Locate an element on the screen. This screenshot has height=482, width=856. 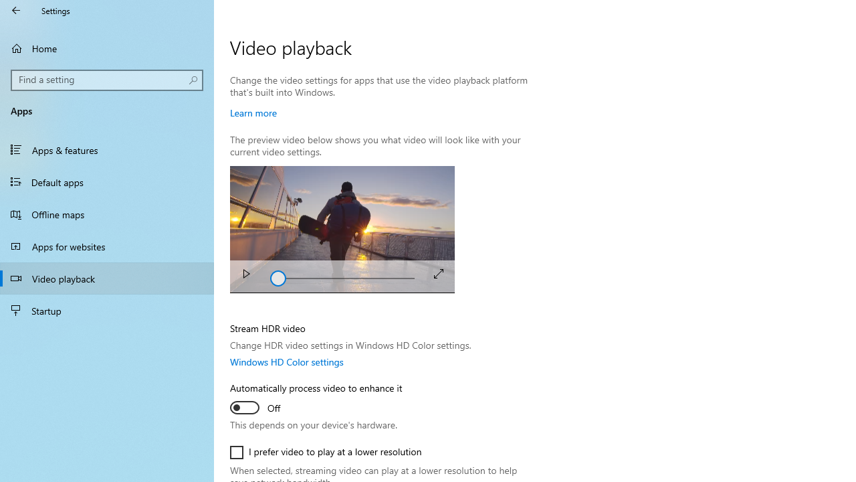
Apps & features is located at coordinates (107, 150).